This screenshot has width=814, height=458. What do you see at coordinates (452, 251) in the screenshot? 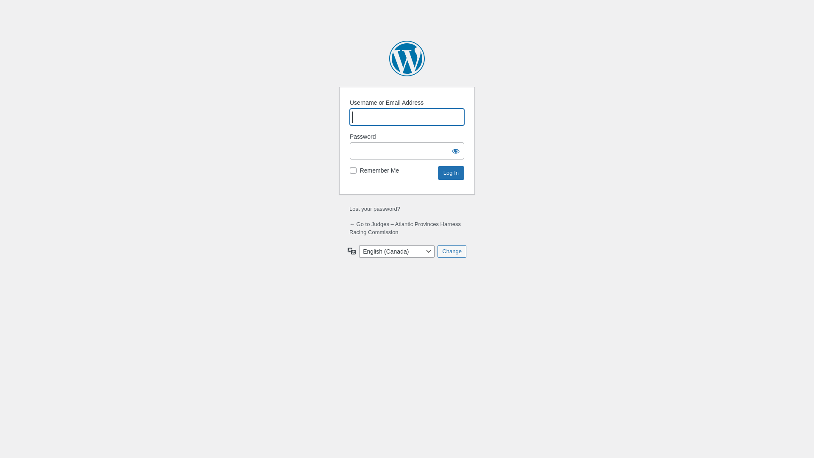
I see `Change` at bounding box center [452, 251].